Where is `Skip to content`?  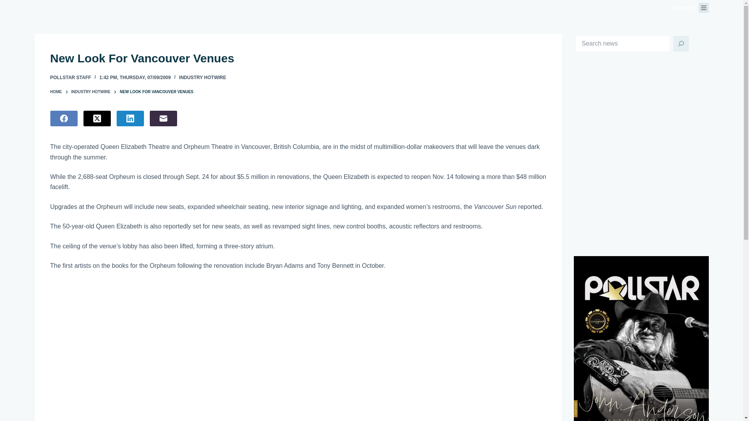 Skip to content is located at coordinates (8, 4).